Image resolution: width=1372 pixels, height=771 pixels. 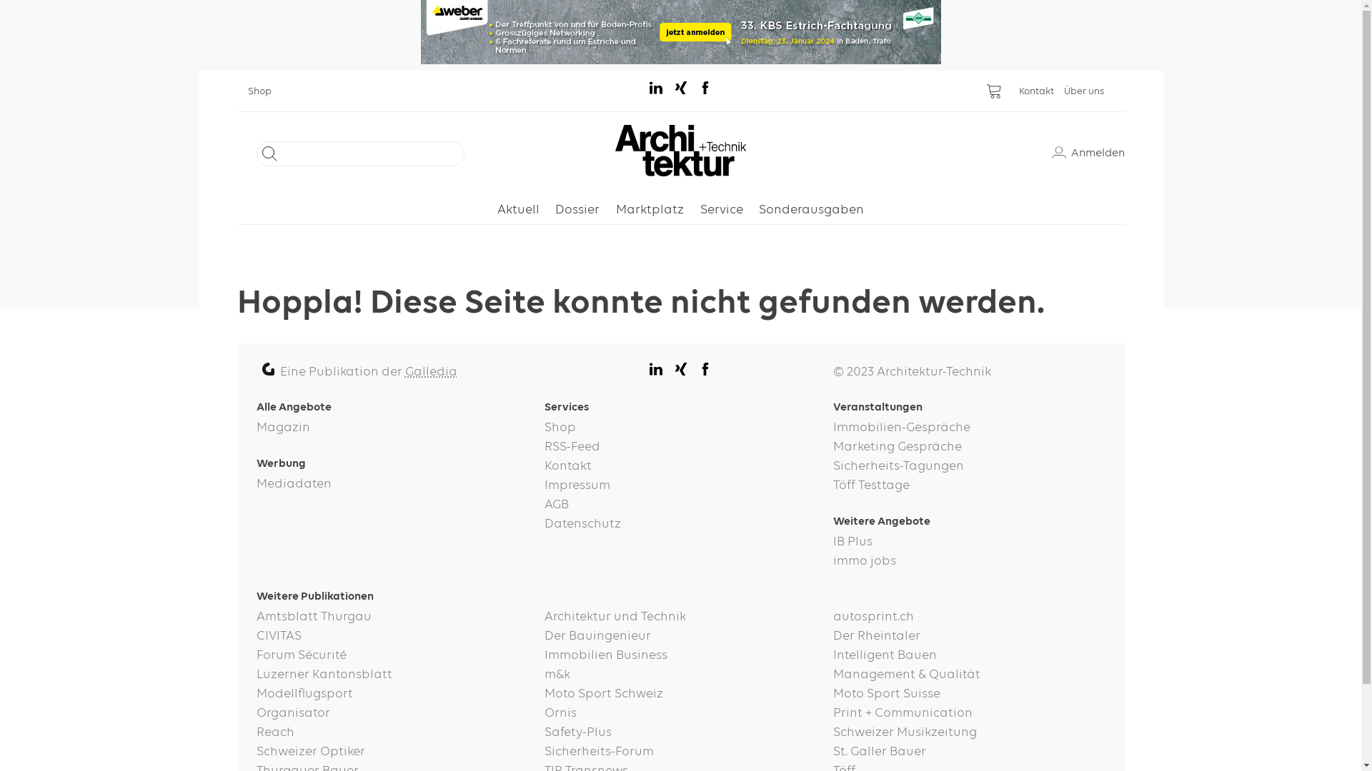 I want to click on Datenschutz, so click(x=680, y=524).